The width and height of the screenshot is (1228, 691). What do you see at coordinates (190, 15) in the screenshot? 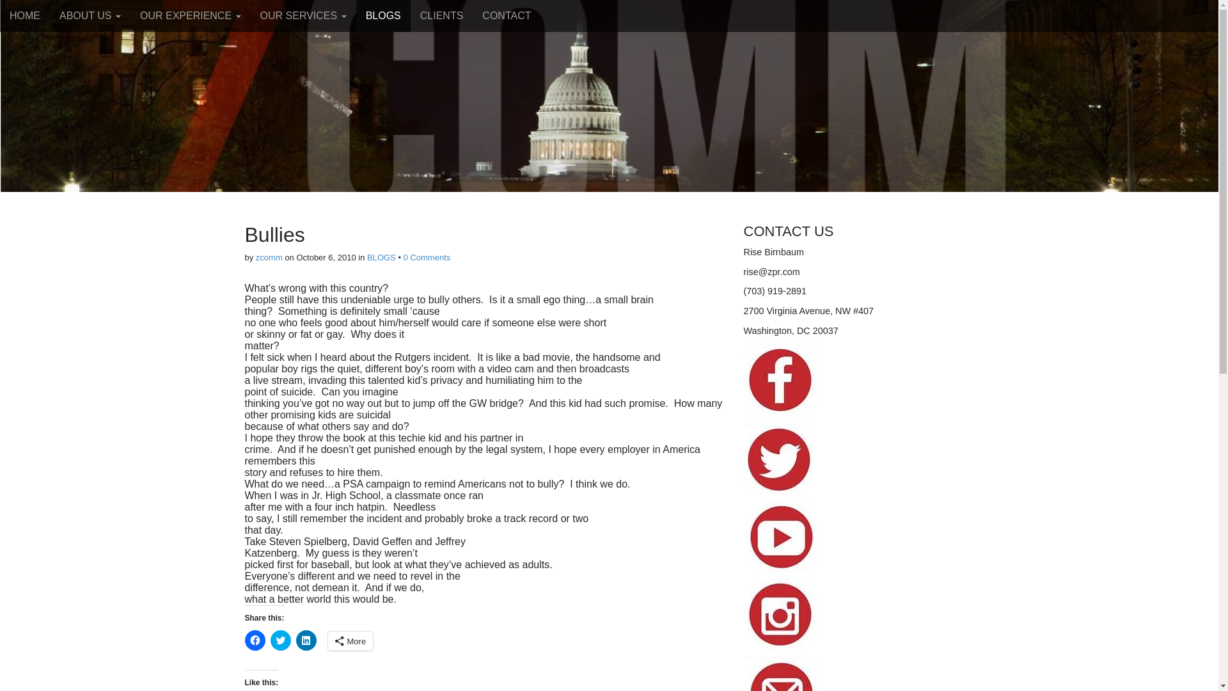
I see `OUR EXPERIENCE` at bounding box center [190, 15].